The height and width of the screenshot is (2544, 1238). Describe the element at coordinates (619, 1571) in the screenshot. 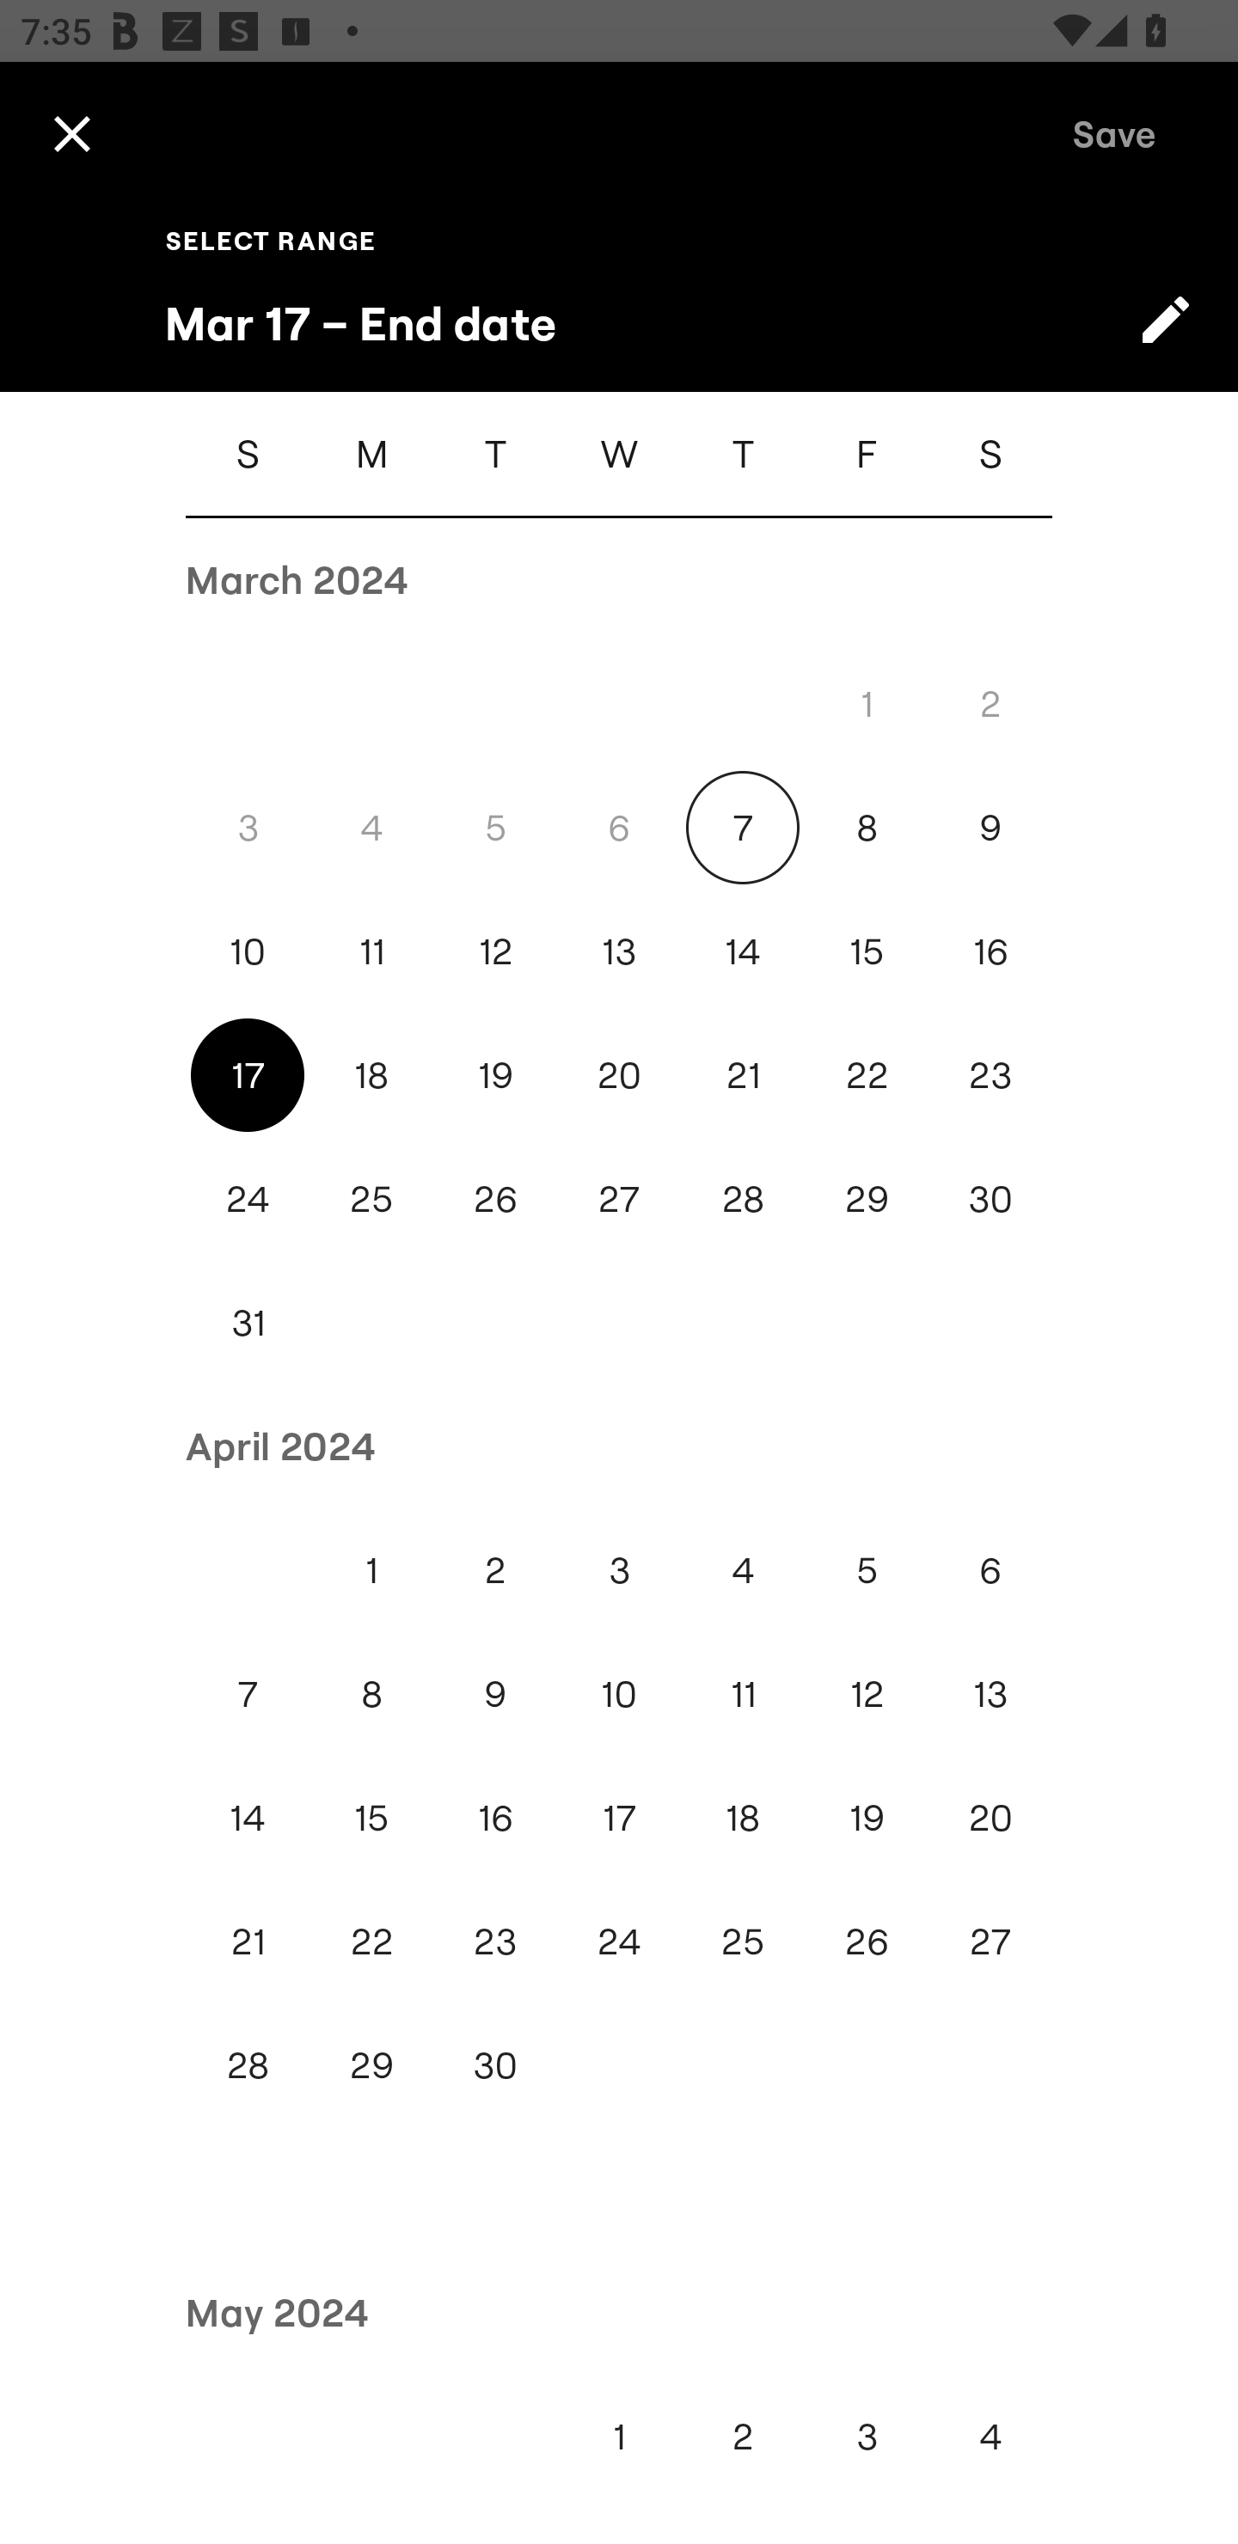

I see `3 Wed, Apr 3` at that location.